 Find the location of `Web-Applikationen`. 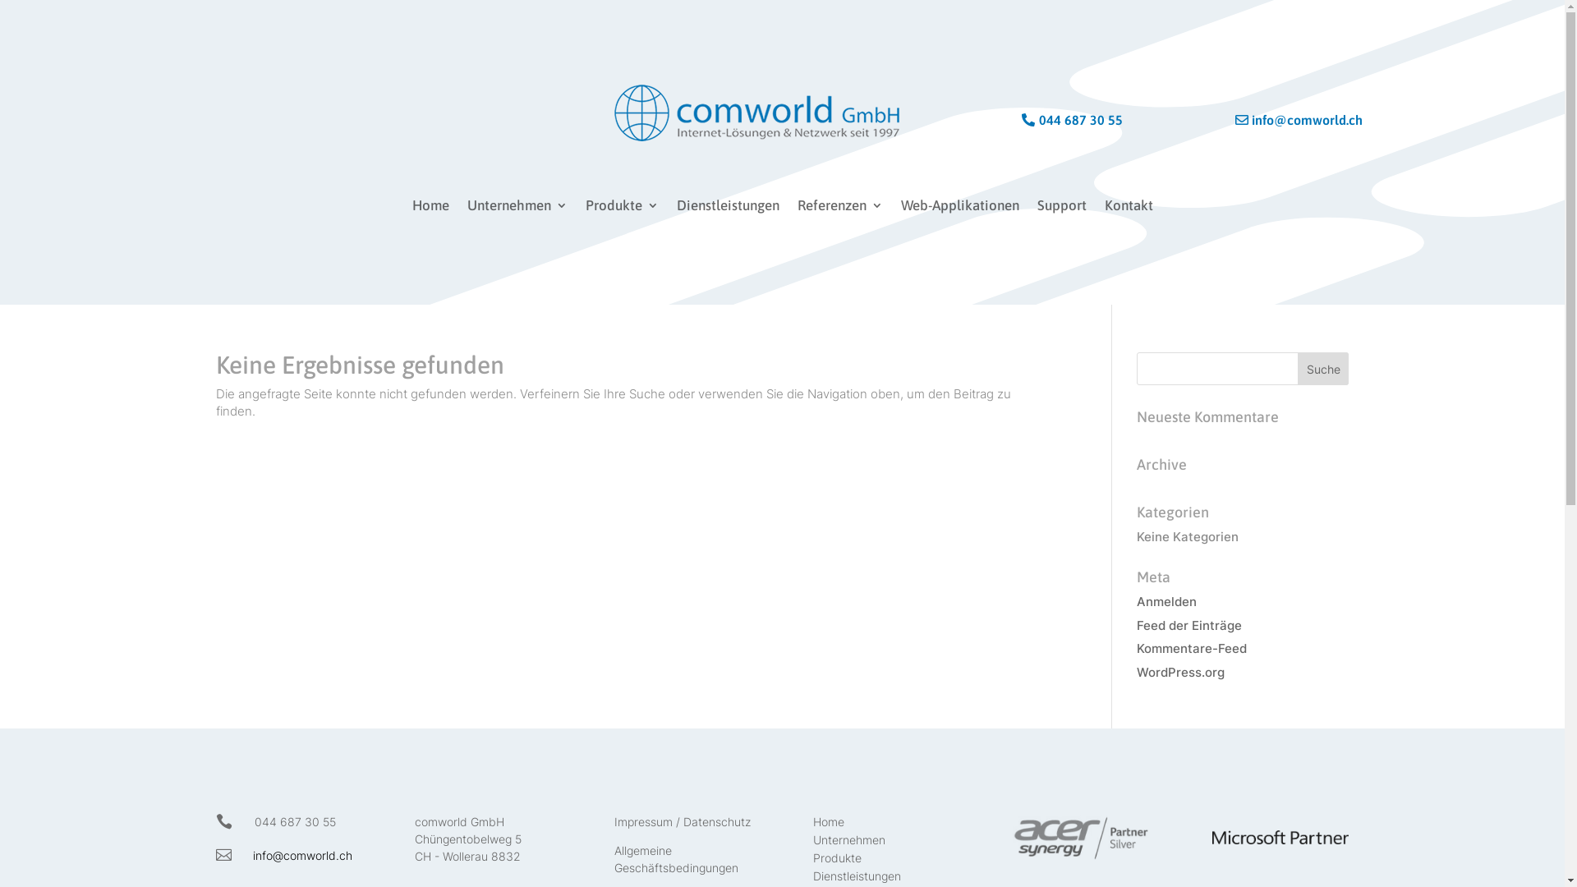

Web-Applikationen is located at coordinates (959, 209).